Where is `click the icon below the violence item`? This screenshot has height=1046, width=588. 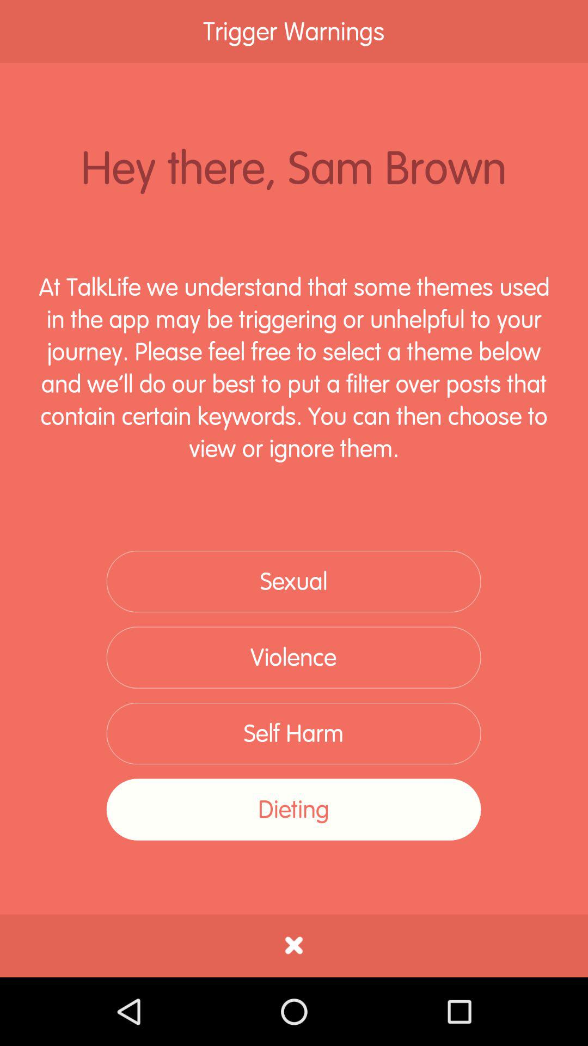
click the icon below the violence item is located at coordinates (293, 733).